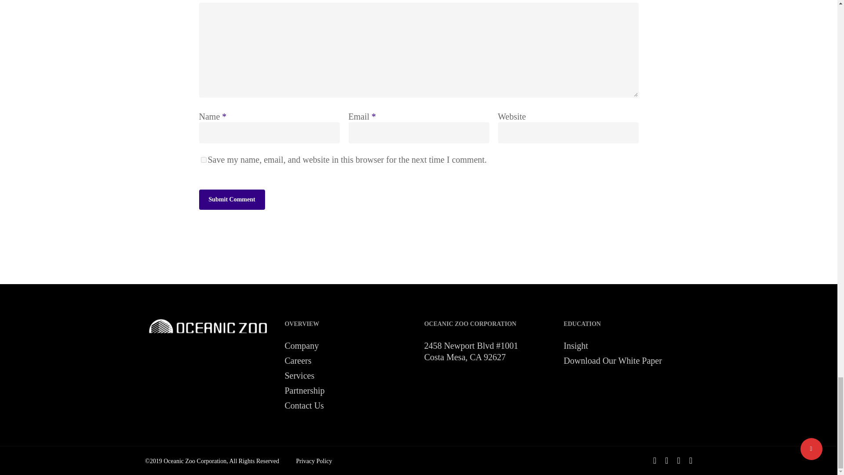  Describe the element at coordinates (628, 360) in the screenshot. I see `Download Our White Paper` at that location.